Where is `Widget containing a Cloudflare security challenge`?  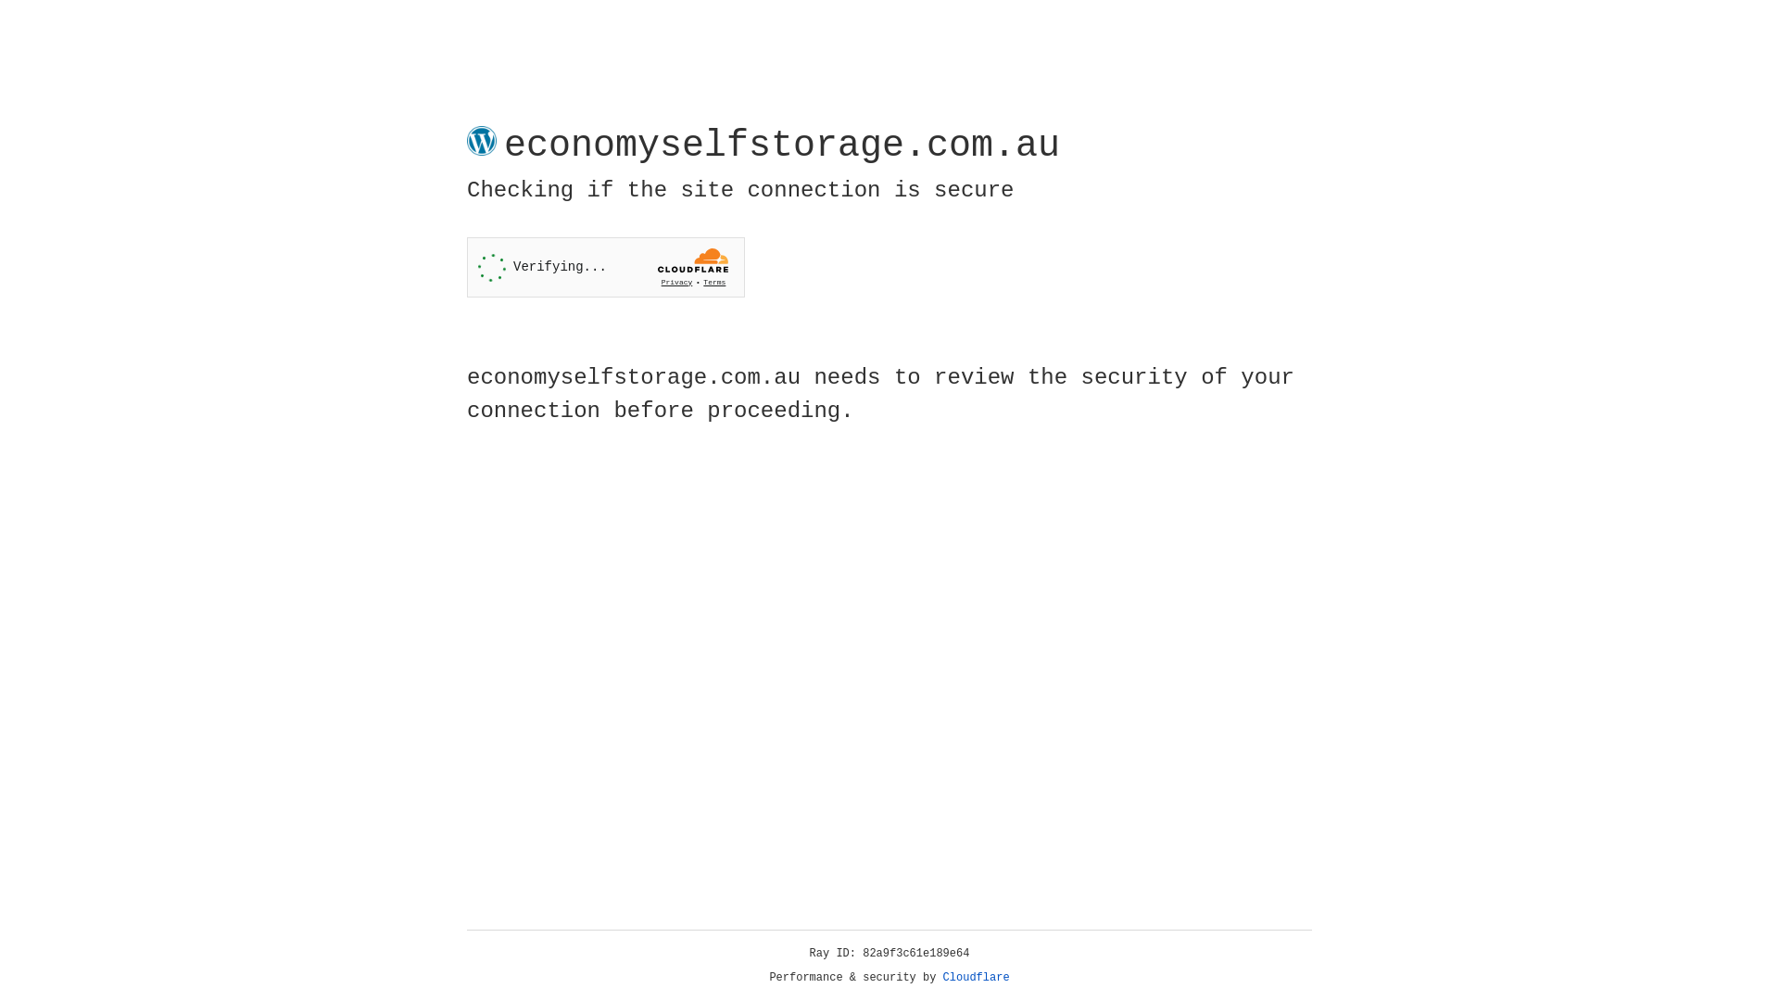
Widget containing a Cloudflare security challenge is located at coordinates (606, 267).